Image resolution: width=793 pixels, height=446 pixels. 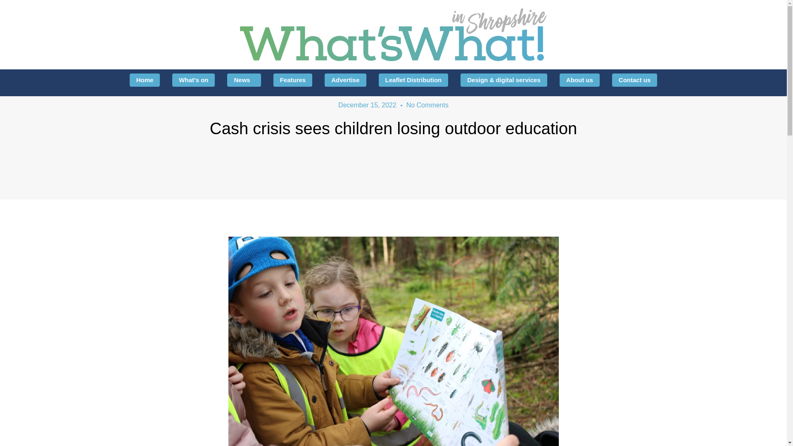 What do you see at coordinates (244, 80) in the screenshot?
I see `News` at bounding box center [244, 80].